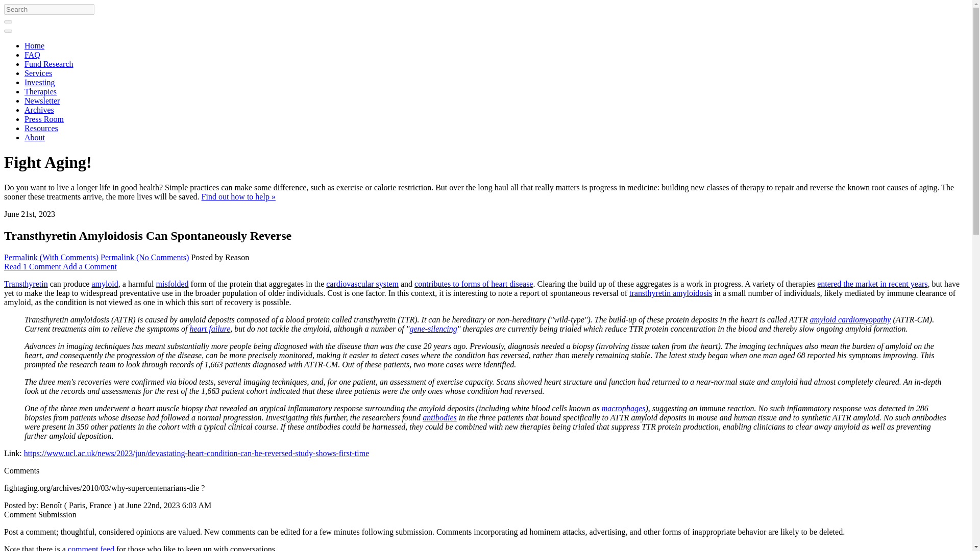  Describe the element at coordinates (89, 266) in the screenshot. I see `Add a Comment` at that location.